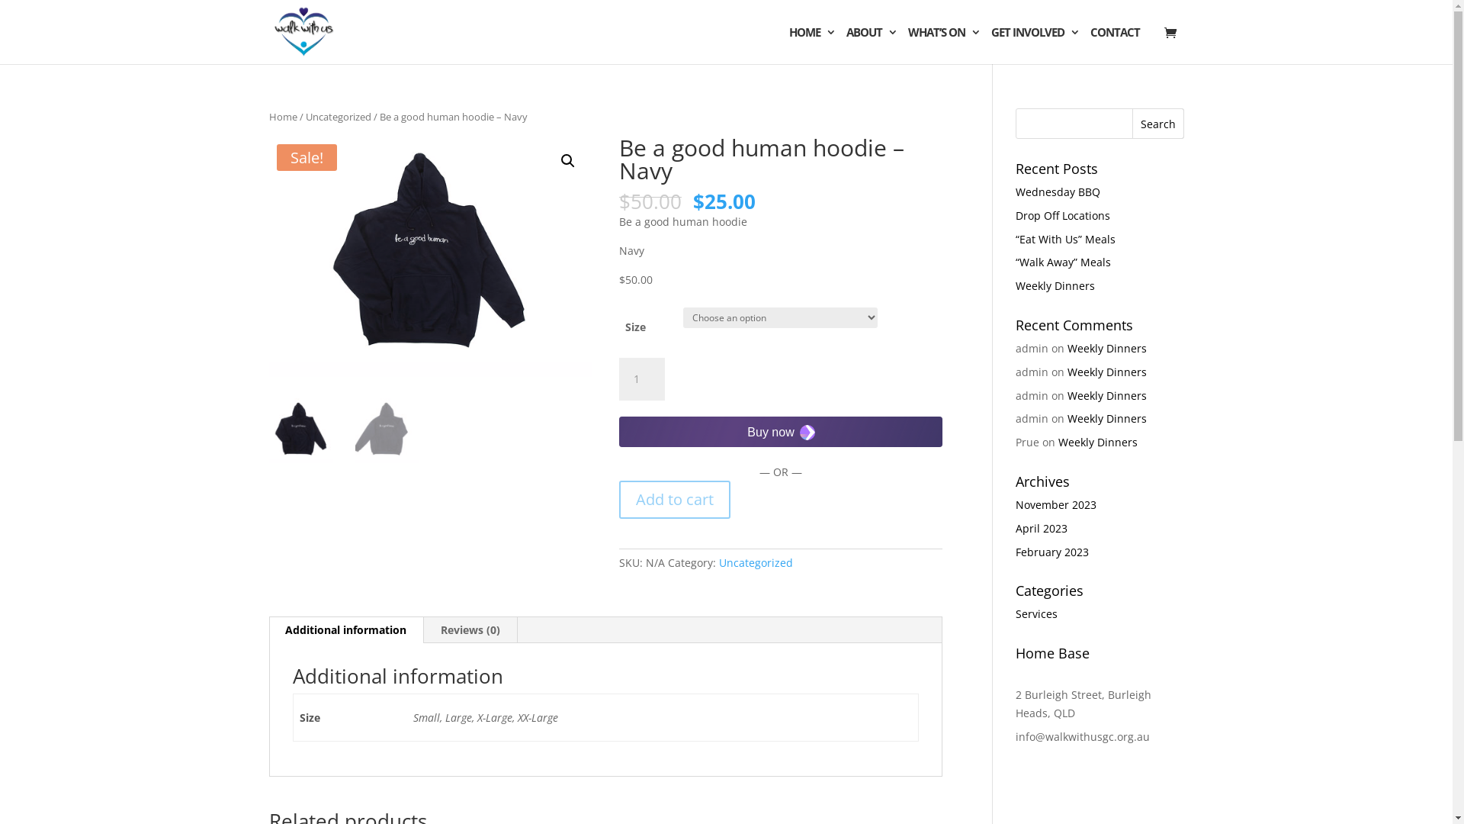  What do you see at coordinates (781, 432) in the screenshot?
I see `Secure payment button frame` at bounding box center [781, 432].